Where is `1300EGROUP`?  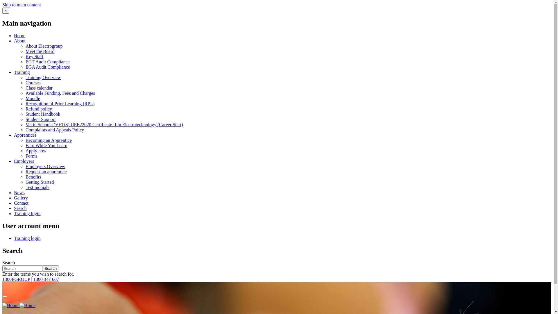 1300EGROUP is located at coordinates (16, 279).